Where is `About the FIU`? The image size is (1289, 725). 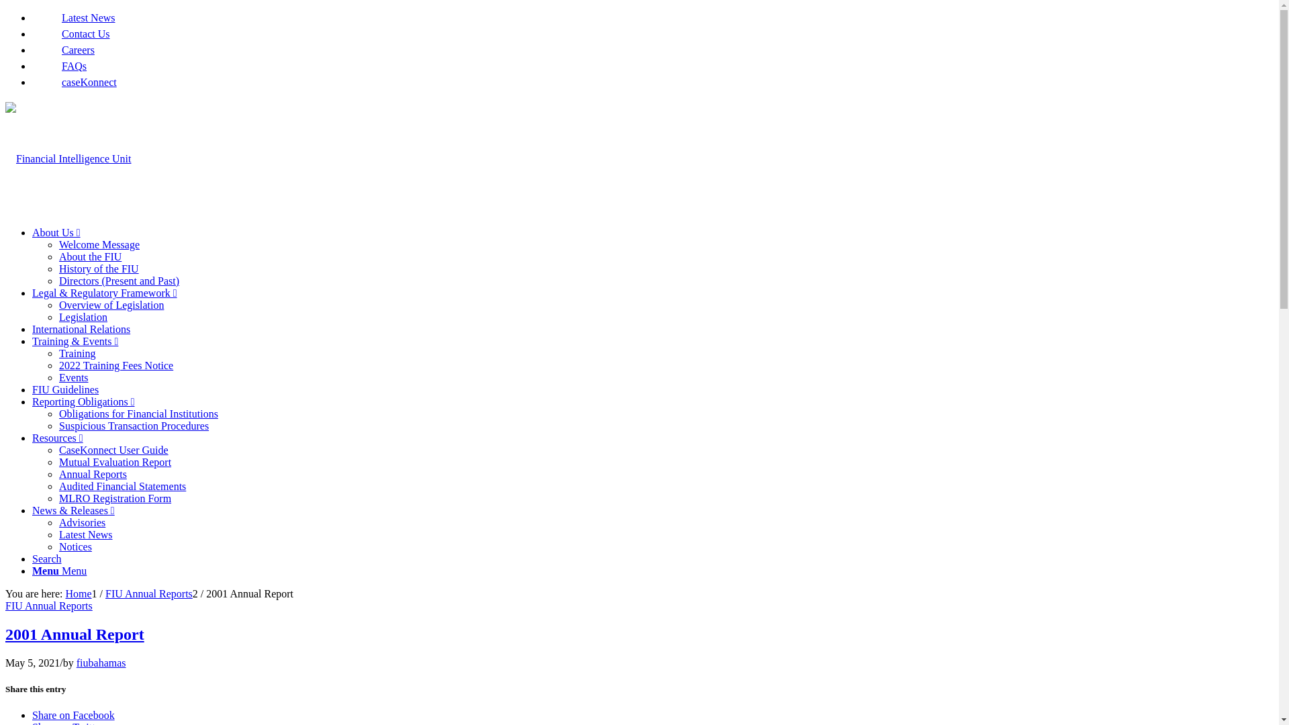 About the FIU is located at coordinates (90, 256).